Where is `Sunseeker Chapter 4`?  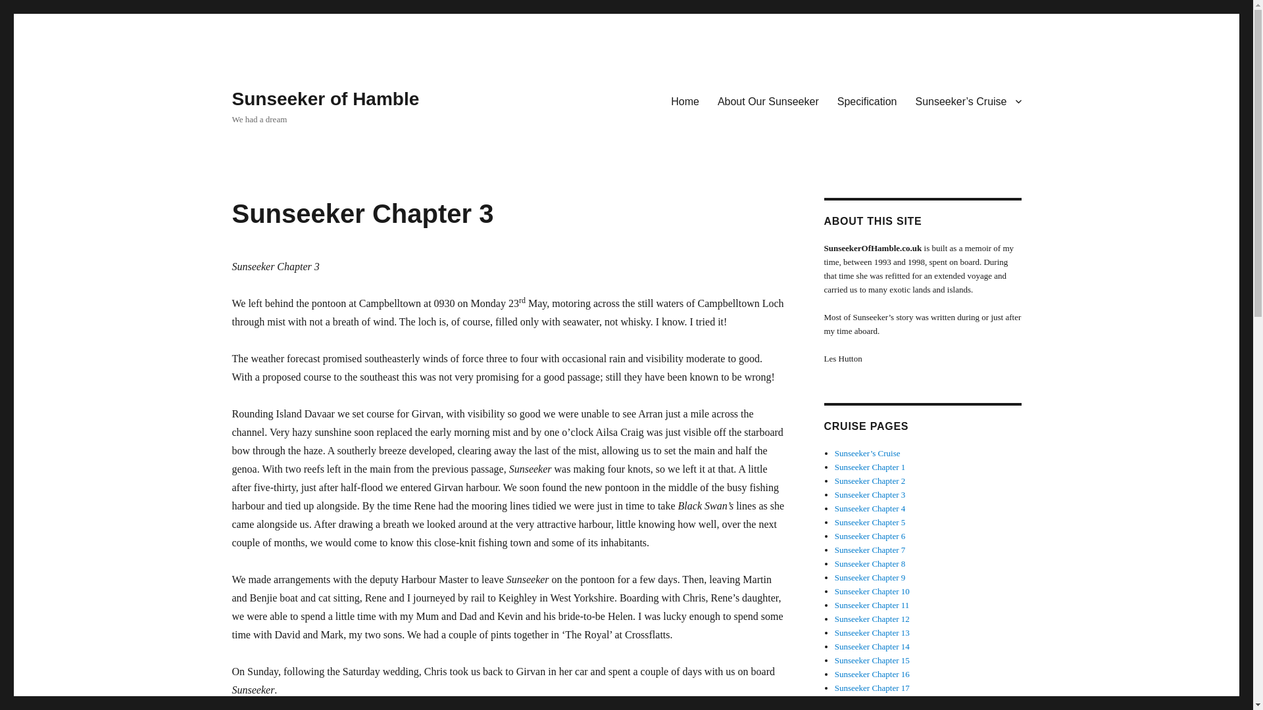
Sunseeker Chapter 4 is located at coordinates (870, 508).